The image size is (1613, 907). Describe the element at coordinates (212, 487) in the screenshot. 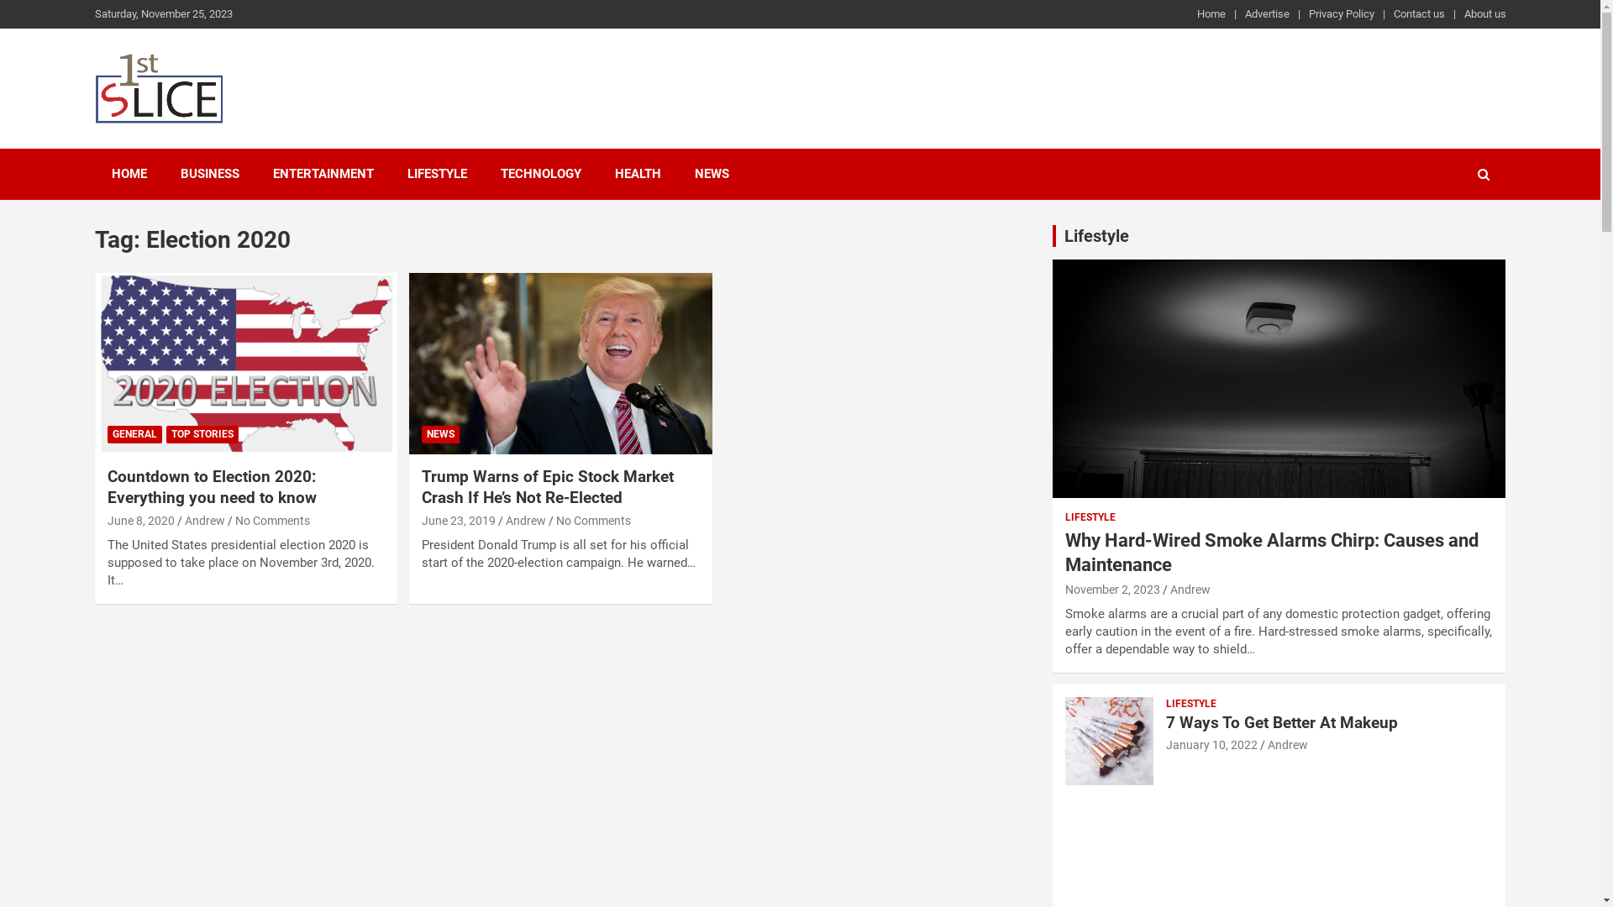

I see `Countdown to Election 2020: Everything you need to know` at that location.